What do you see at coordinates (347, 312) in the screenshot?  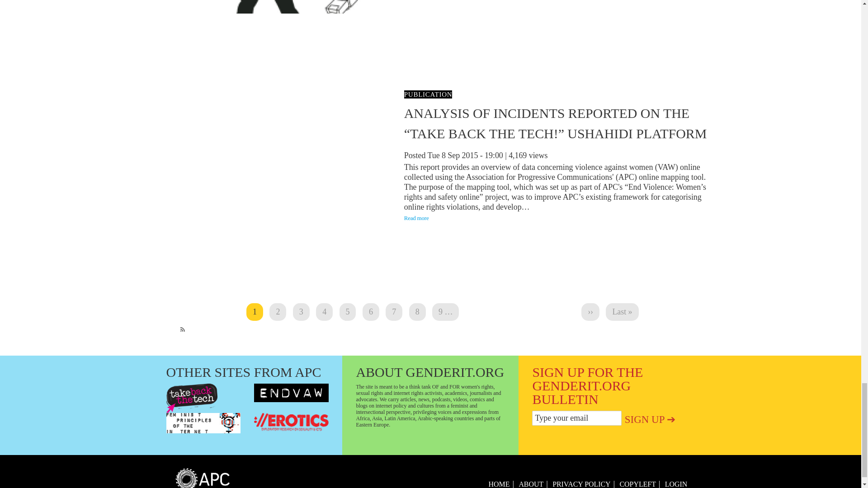 I see `Go to page 5` at bounding box center [347, 312].